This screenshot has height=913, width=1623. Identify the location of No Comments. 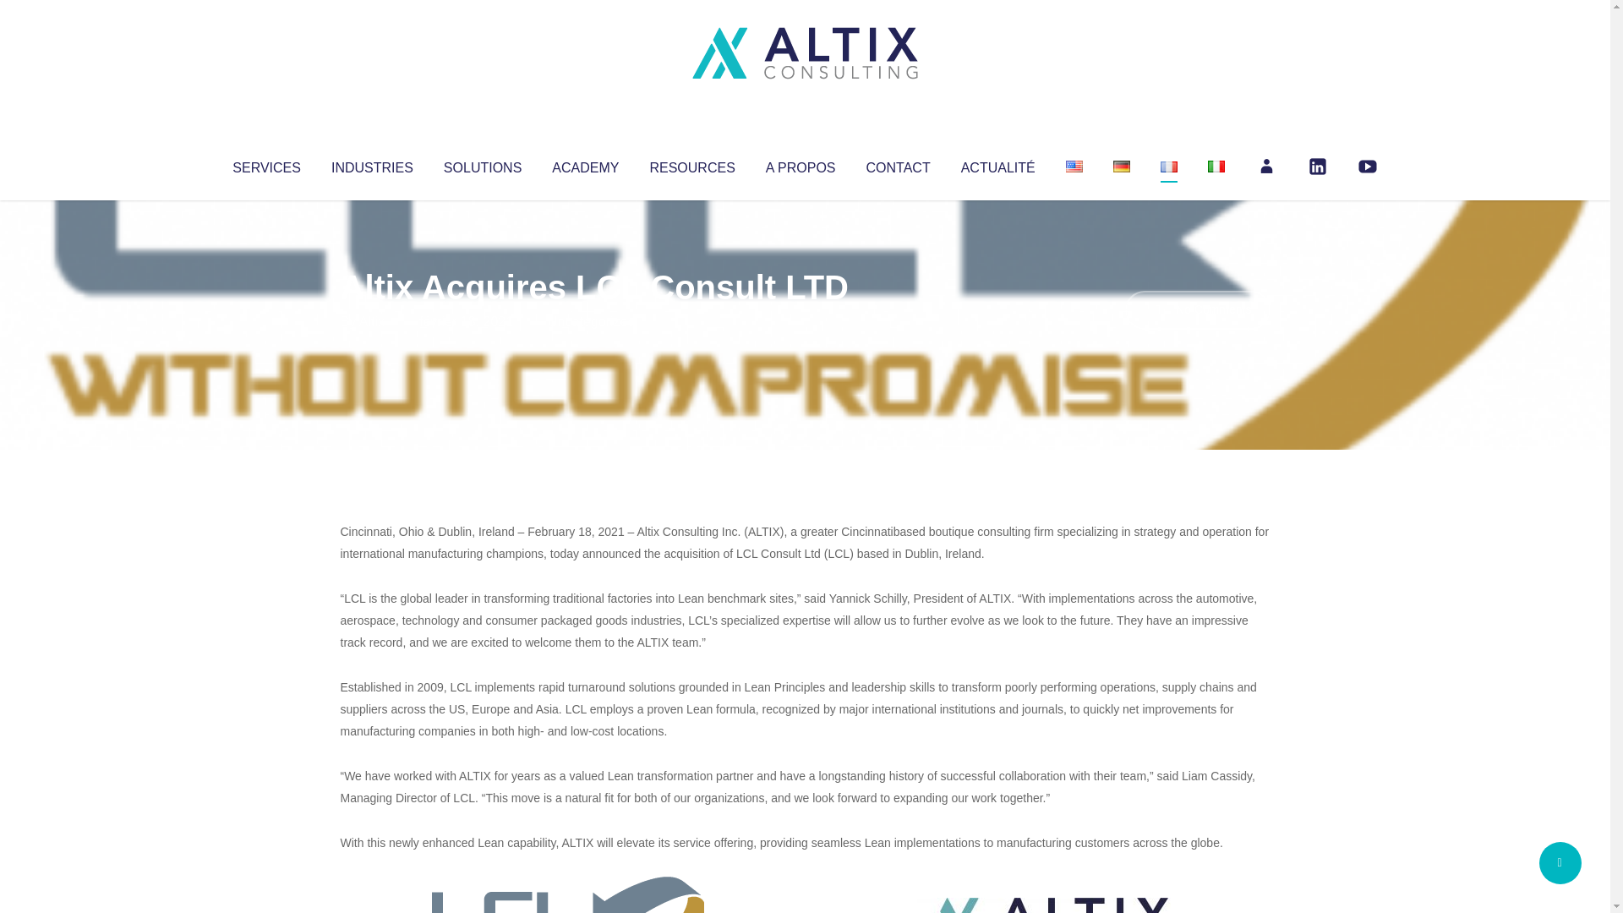
(1197, 309).